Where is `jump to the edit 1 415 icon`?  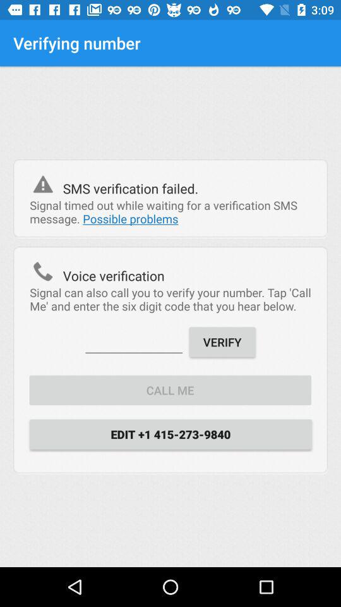 jump to the edit 1 415 icon is located at coordinates (170, 434).